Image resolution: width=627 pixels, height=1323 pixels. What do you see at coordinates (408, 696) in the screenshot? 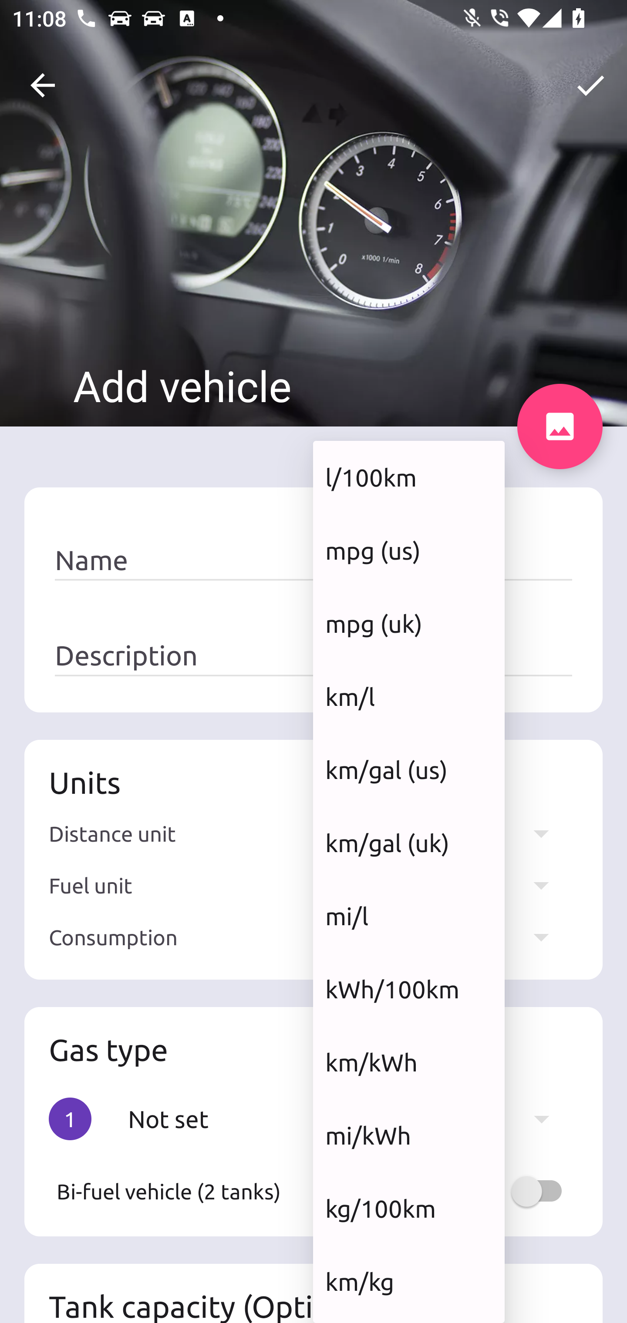
I see `km/l` at bounding box center [408, 696].